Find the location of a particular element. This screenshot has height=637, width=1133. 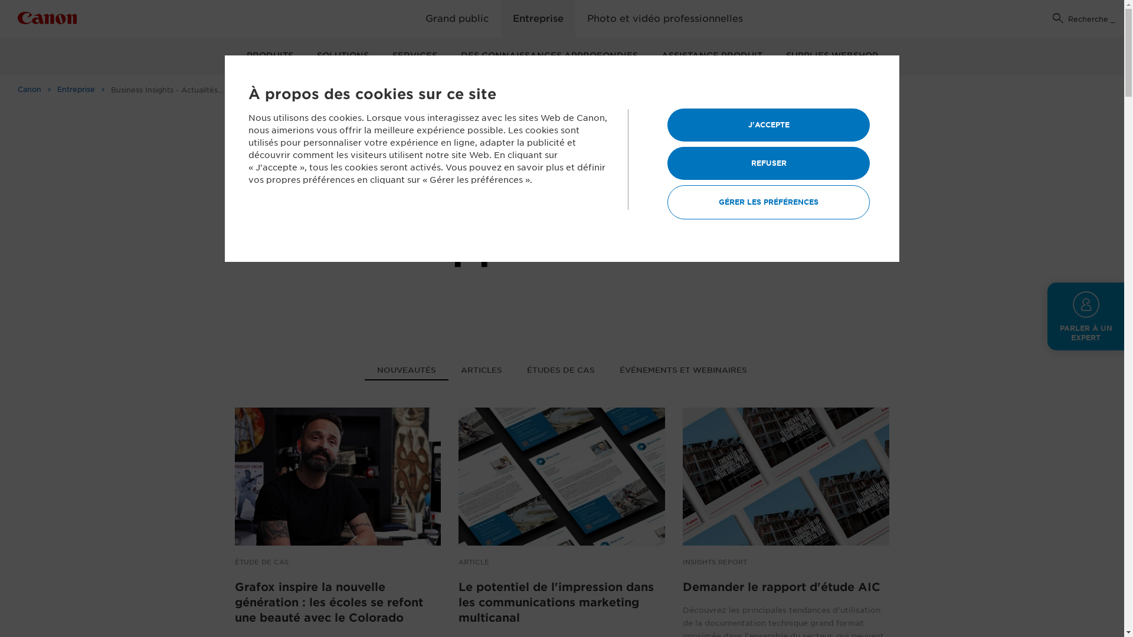

ASSISTANCE PRODUIT is located at coordinates (712, 57).